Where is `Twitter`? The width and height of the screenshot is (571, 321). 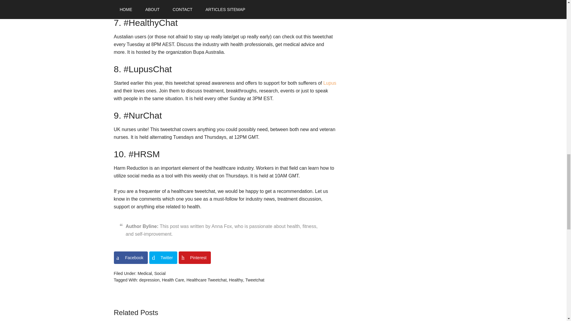
Twitter is located at coordinates (163, 257).